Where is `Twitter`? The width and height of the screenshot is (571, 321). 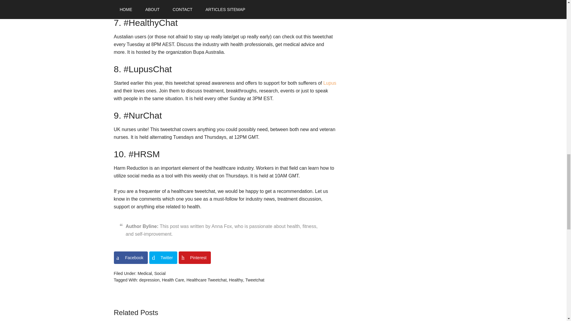
Twitter is located at coordinates (163, 257).